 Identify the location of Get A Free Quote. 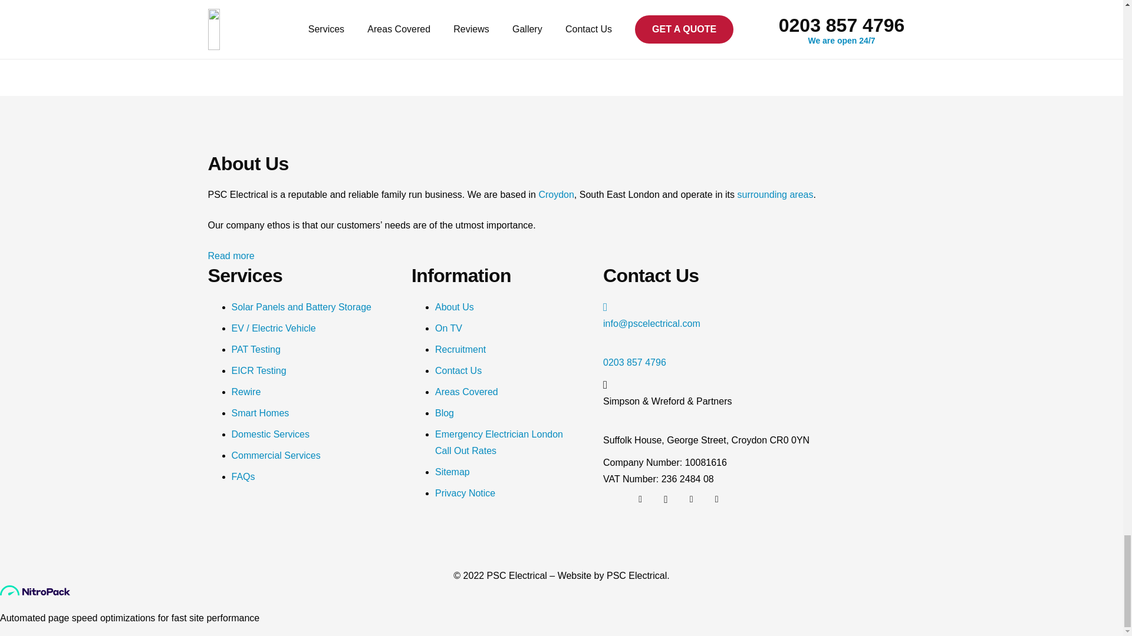
(561, 25).